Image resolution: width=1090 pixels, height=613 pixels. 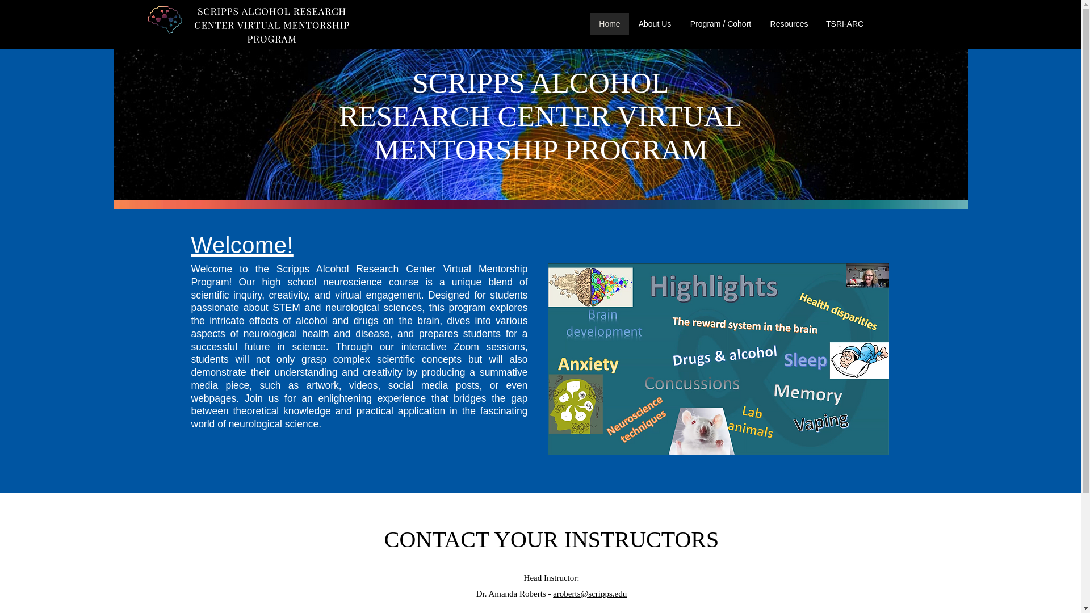 I want to click on Dr. Amanda Roberts - , so click(x=514, y=594).